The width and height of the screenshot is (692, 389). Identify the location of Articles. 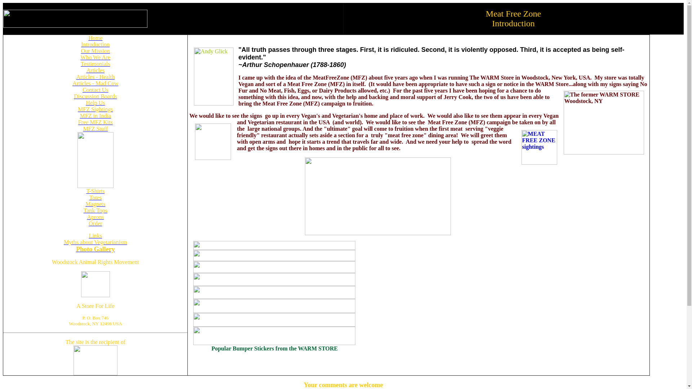
(95, 70).